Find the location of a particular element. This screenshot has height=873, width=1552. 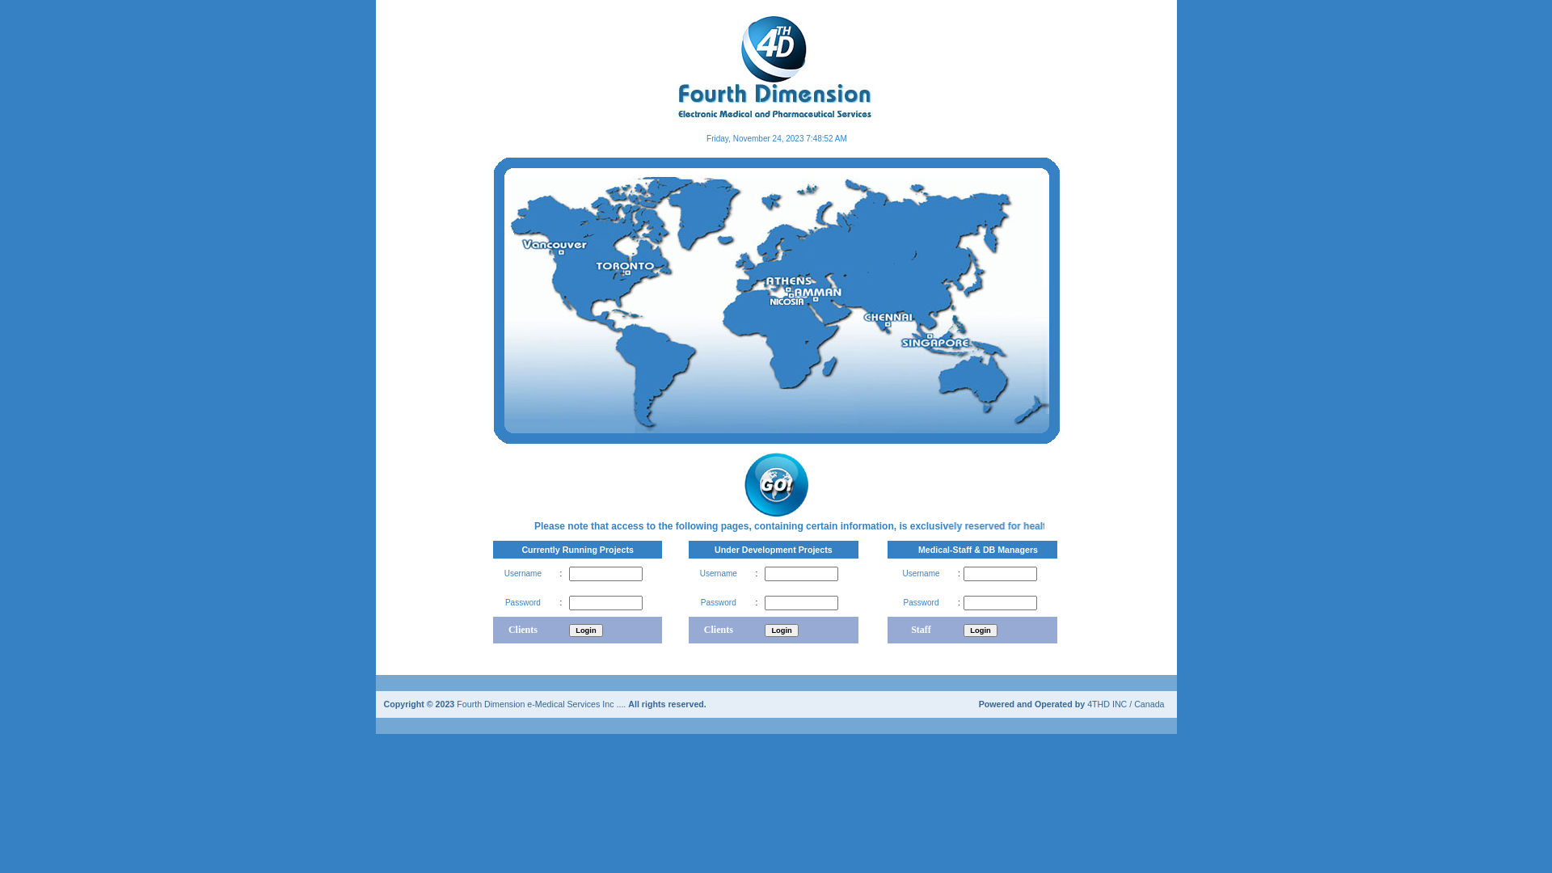

Fourth Dimension e-Medical Services Inc .... is located at coordinates (542, 703).